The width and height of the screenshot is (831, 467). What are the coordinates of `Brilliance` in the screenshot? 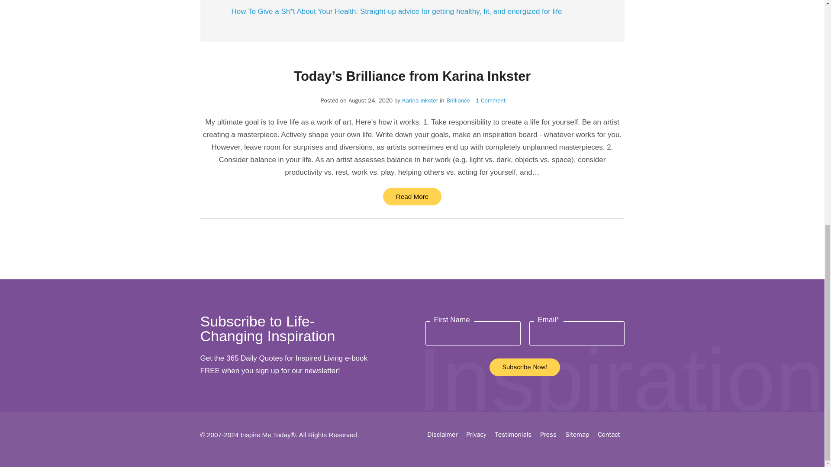 It's located at (458, 100).